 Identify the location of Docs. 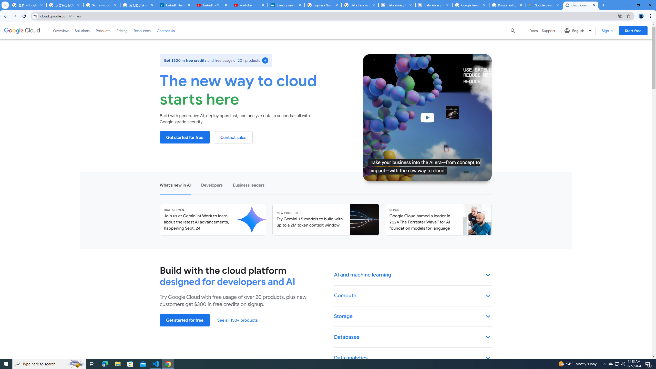
(534, 31).